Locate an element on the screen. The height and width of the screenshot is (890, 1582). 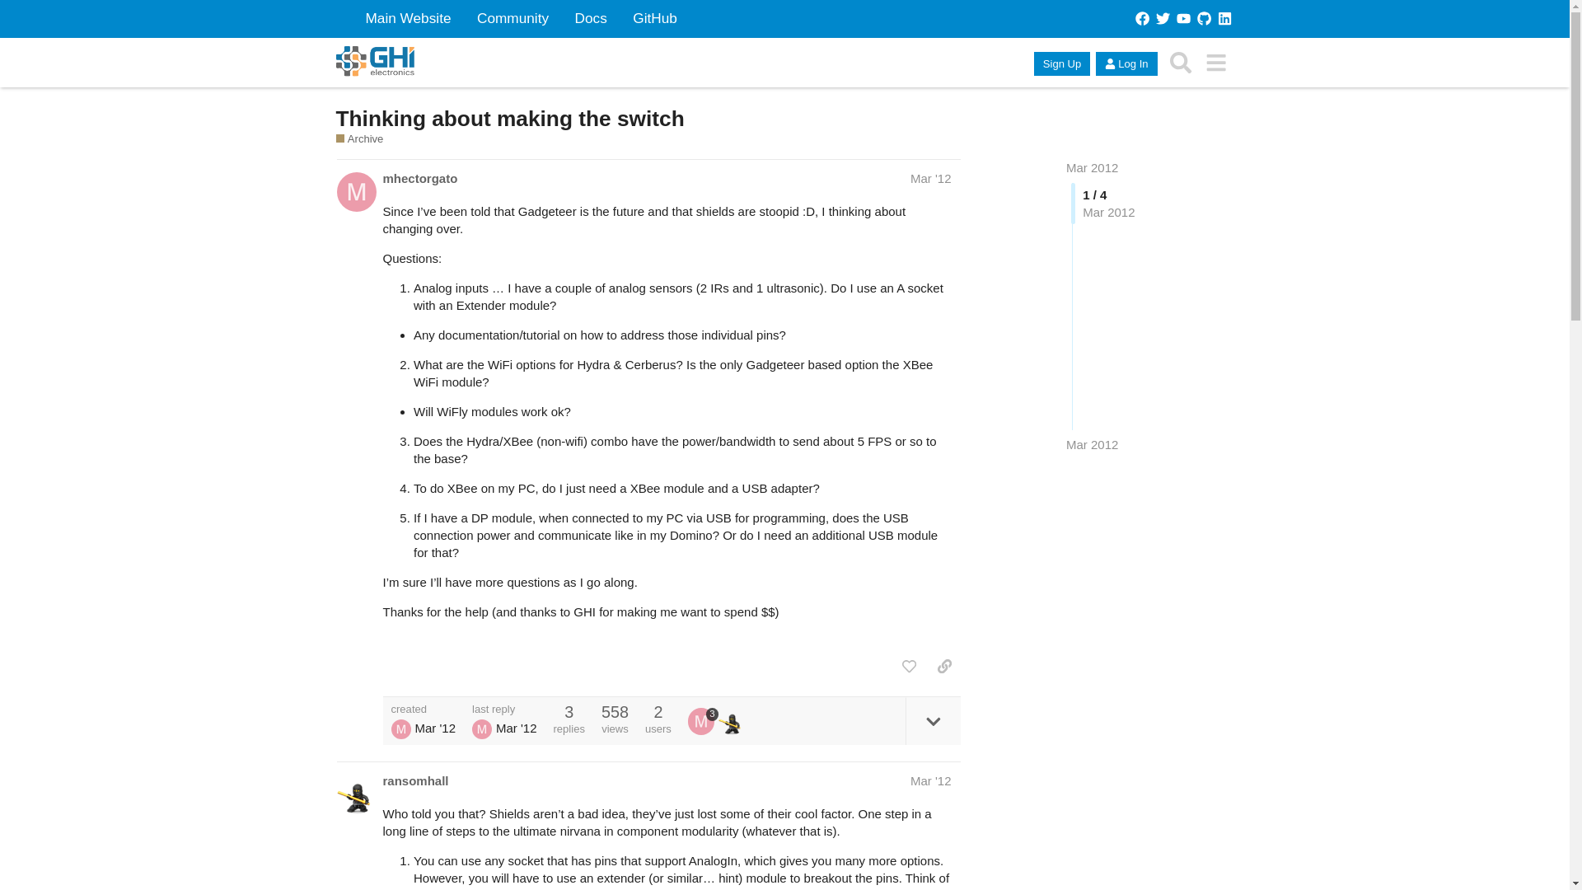
Post date is located at coordinates (931, 178).